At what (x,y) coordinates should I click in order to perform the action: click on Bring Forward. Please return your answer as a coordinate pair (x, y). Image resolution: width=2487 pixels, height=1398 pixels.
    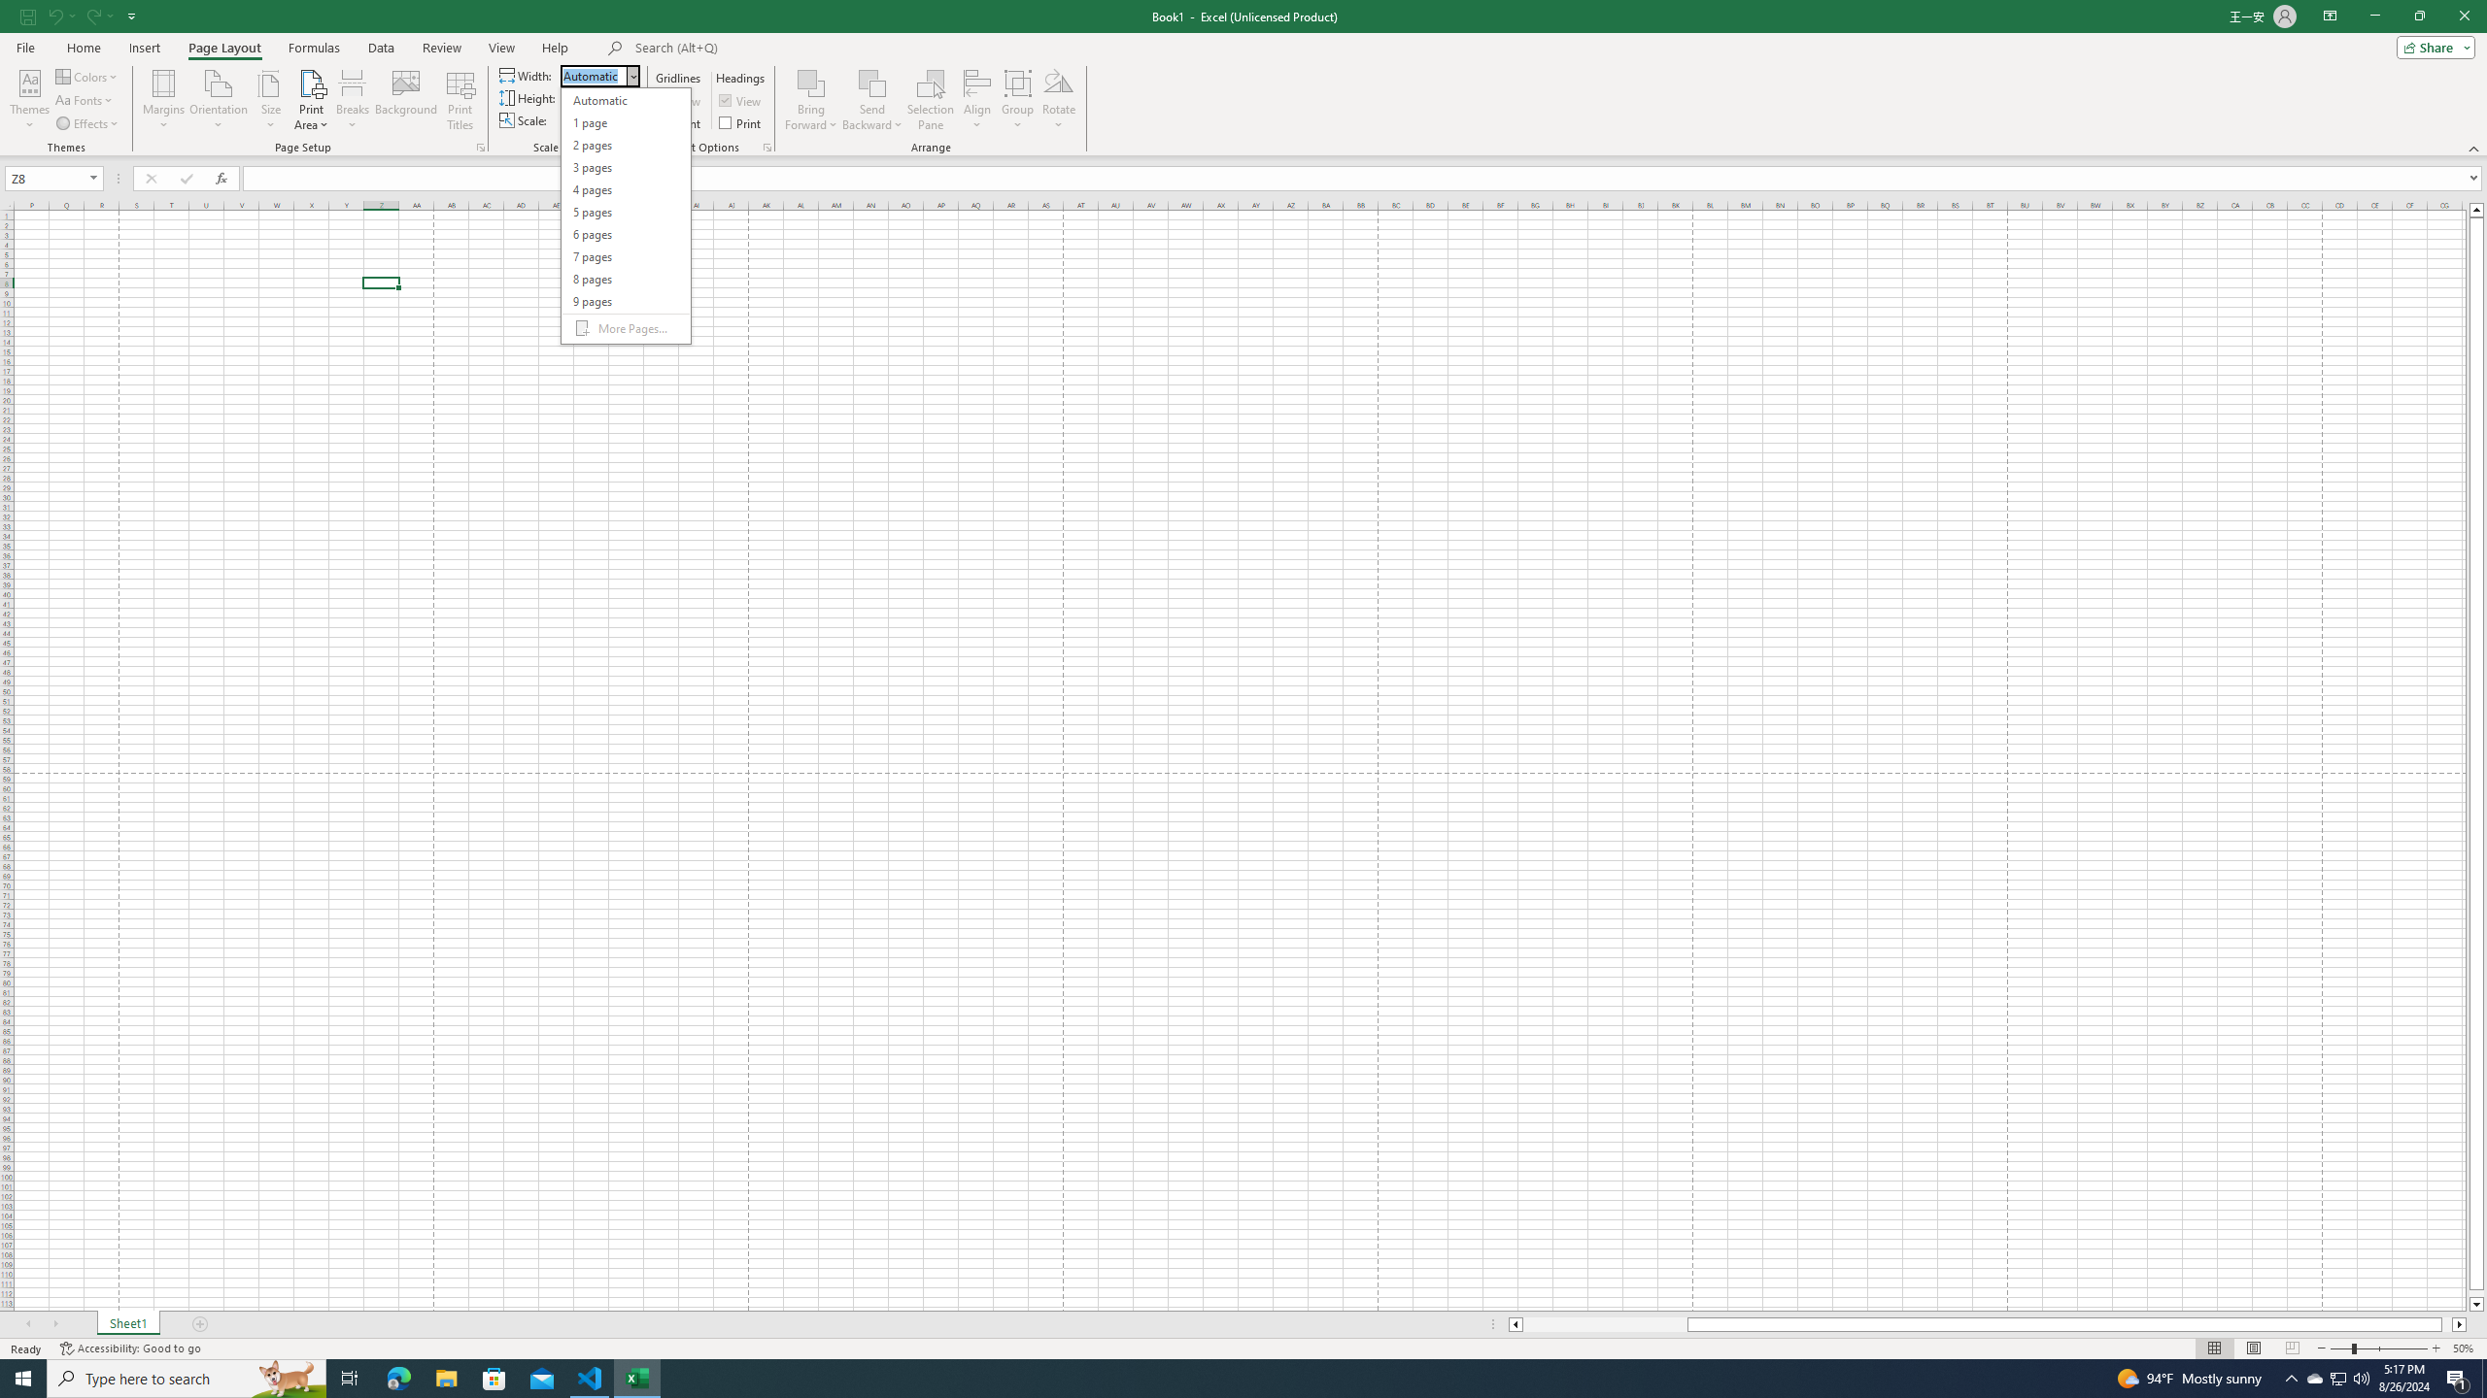
    Looking at the image, I should click on (812, 100).